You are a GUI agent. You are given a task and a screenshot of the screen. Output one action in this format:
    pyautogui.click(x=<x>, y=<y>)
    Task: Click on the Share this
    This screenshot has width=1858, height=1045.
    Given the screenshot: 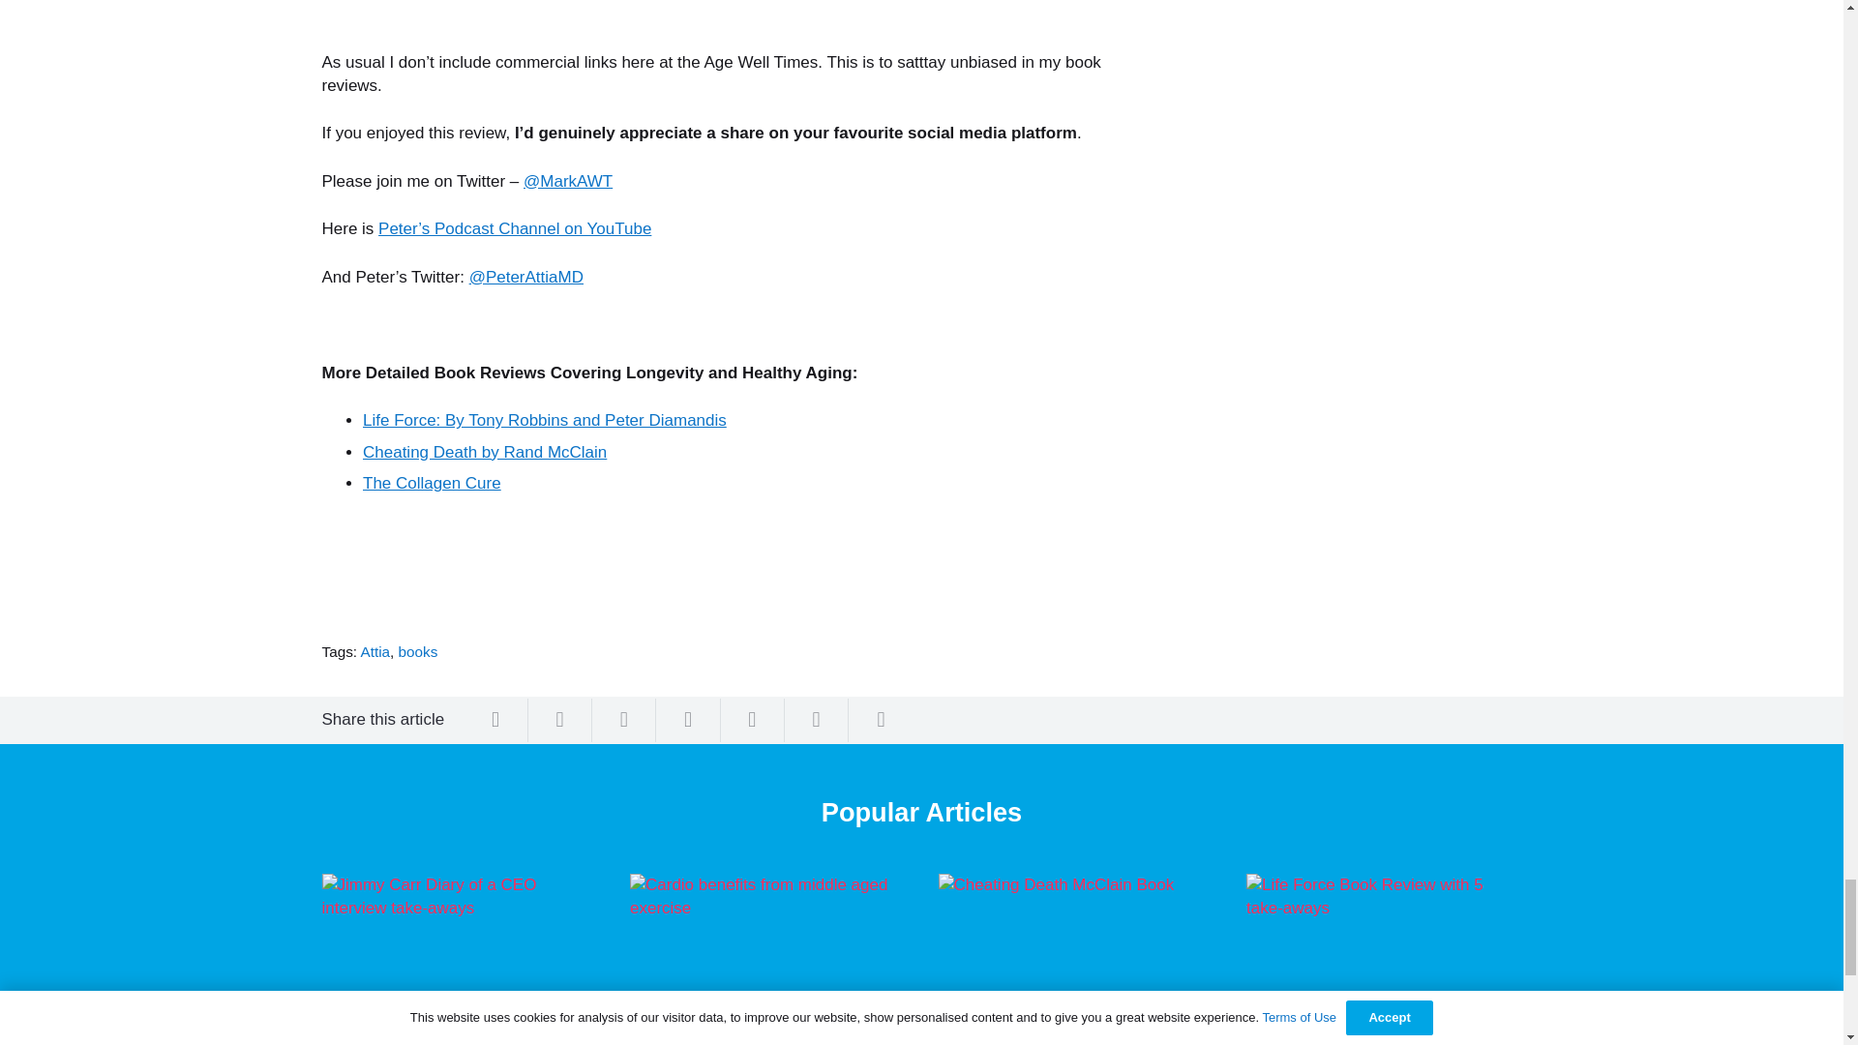 What is the action you would take?
    pyautogui.click(x=623, y=720)
    